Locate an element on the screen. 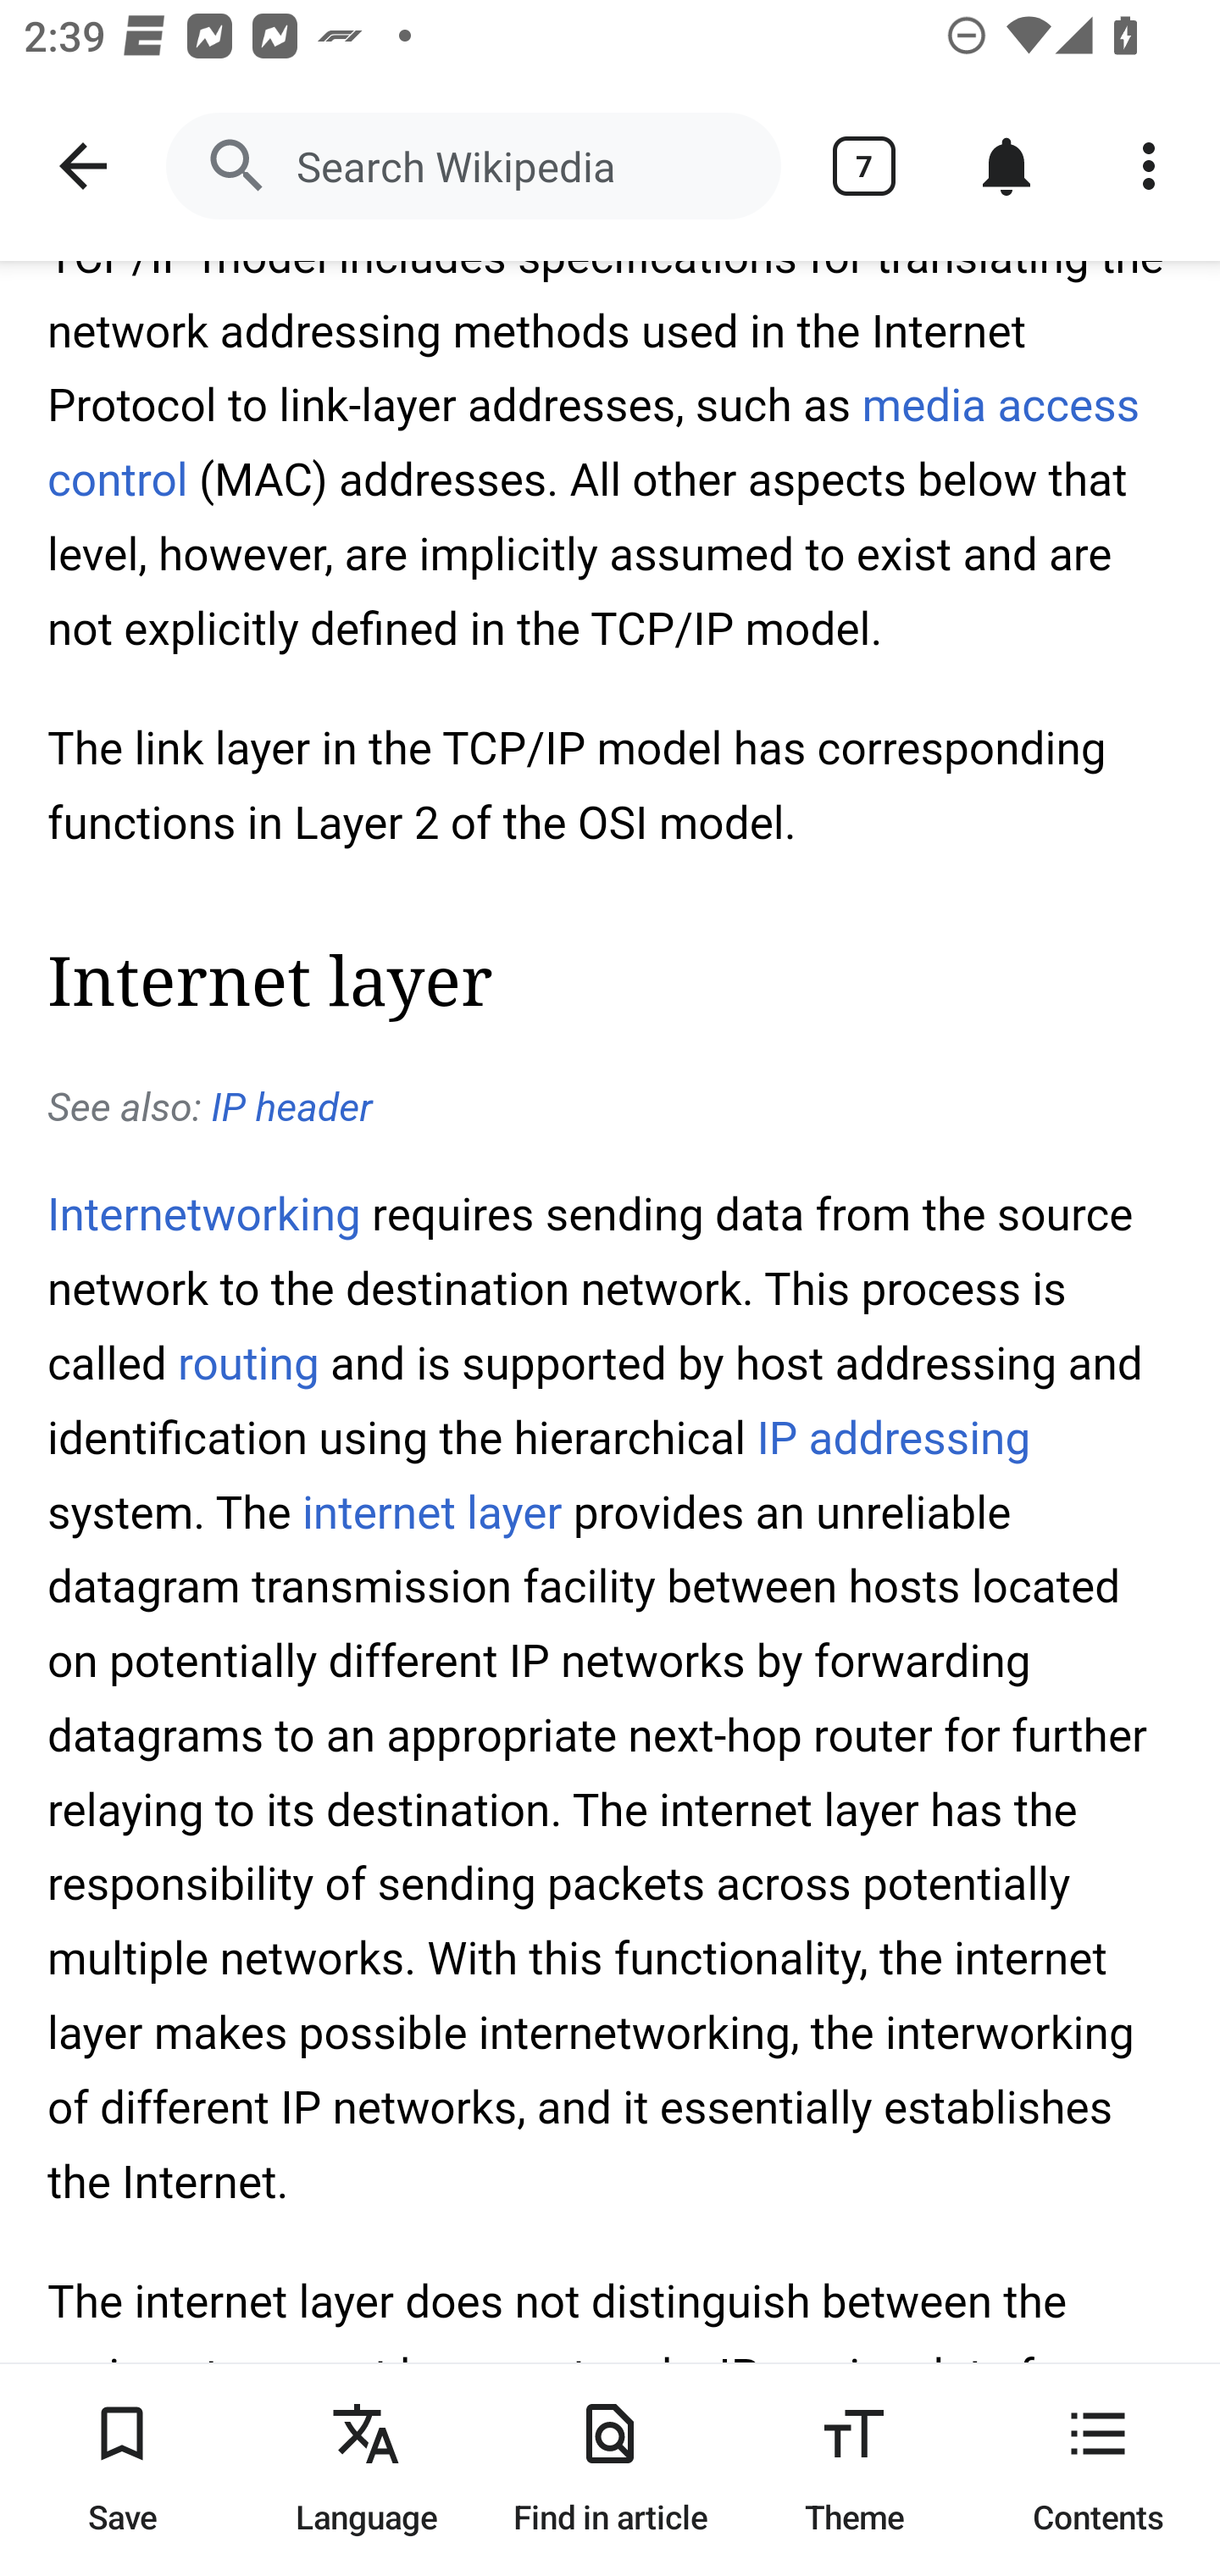 The image size is (1220, 2576). Internetworking is located at coordinates (205, 1219).